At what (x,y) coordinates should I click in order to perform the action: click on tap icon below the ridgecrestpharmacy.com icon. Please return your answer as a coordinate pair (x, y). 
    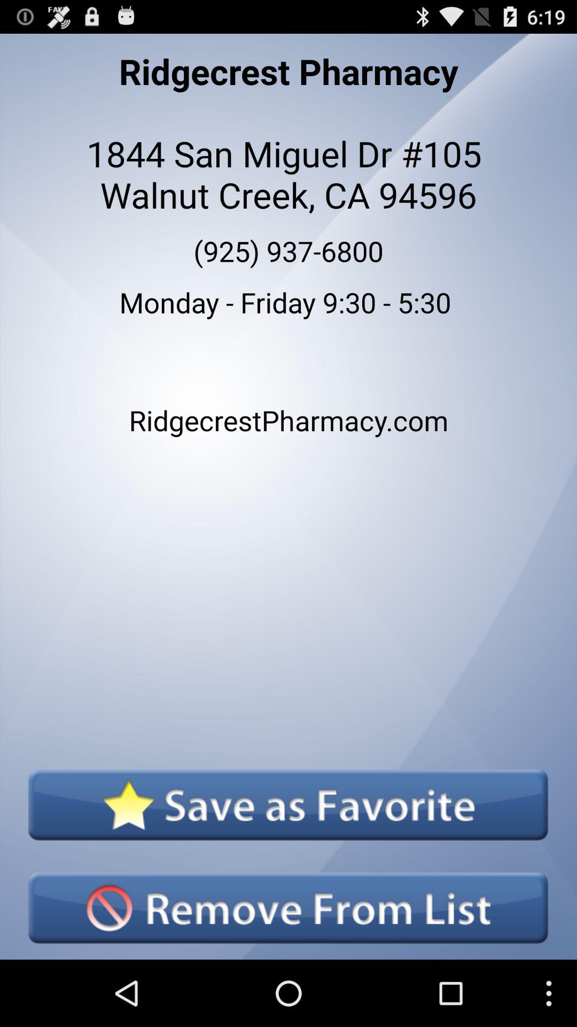
    Looking at the image, I should click on (288, 804).